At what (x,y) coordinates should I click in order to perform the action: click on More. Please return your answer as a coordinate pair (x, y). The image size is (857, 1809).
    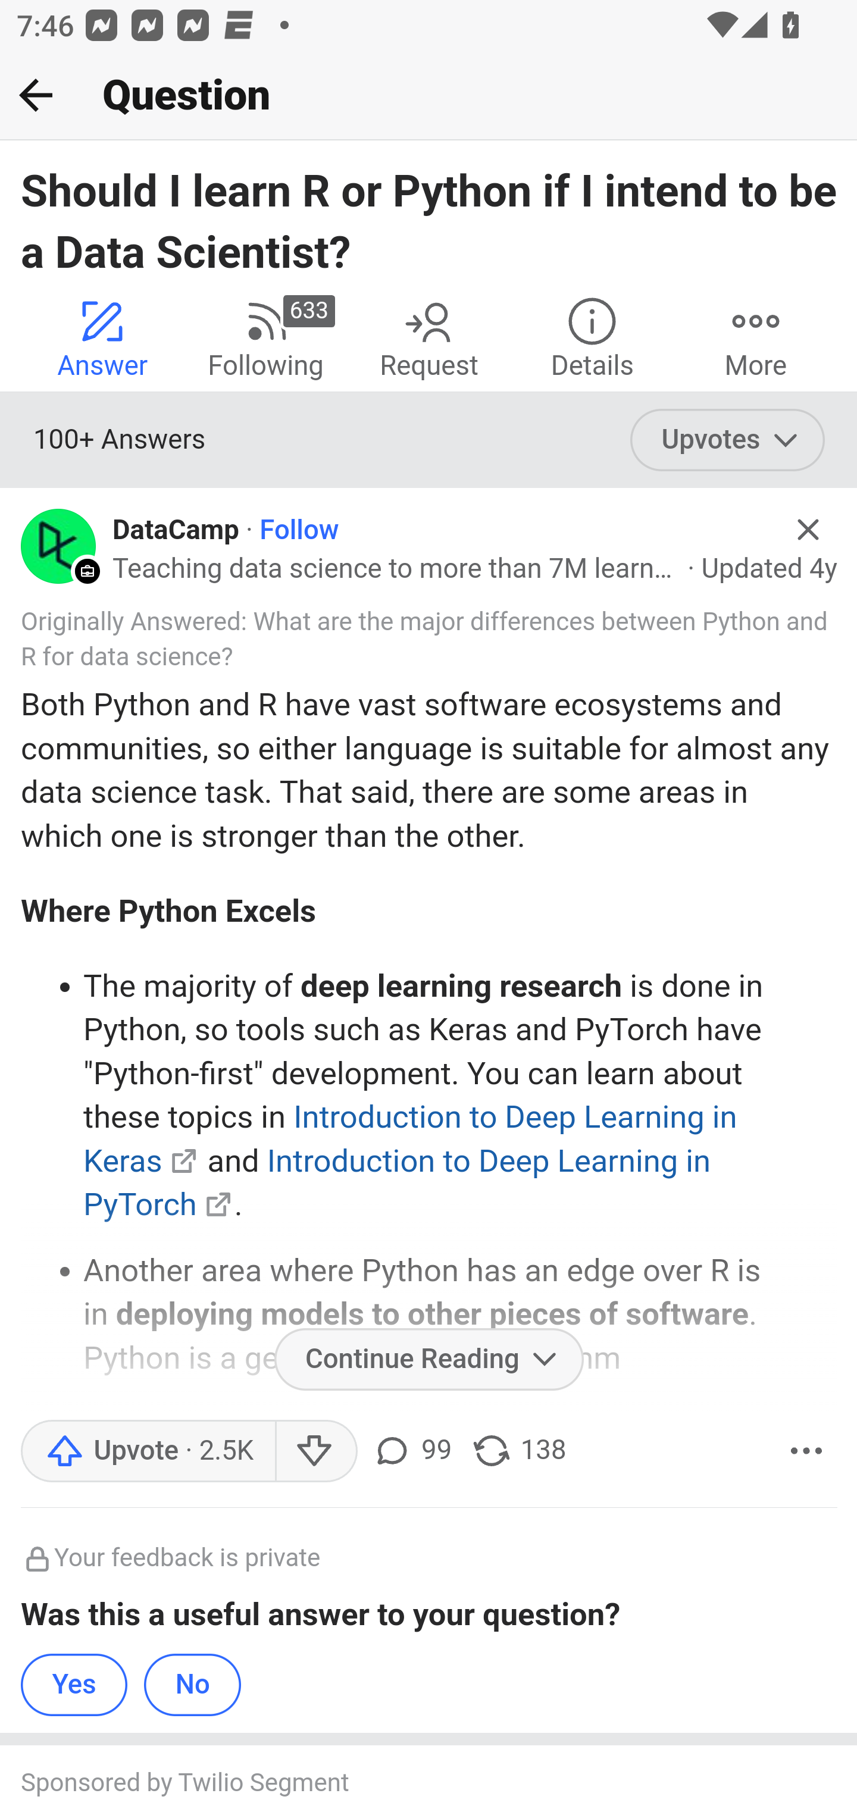
    Looking at the image, I should click on (806, 1451).